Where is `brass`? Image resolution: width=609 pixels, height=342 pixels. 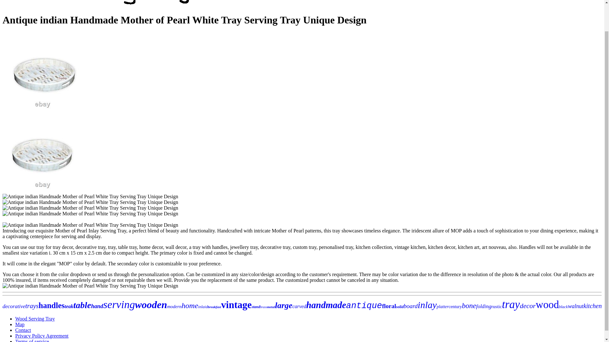 brass is located at coordinates (263, 307).